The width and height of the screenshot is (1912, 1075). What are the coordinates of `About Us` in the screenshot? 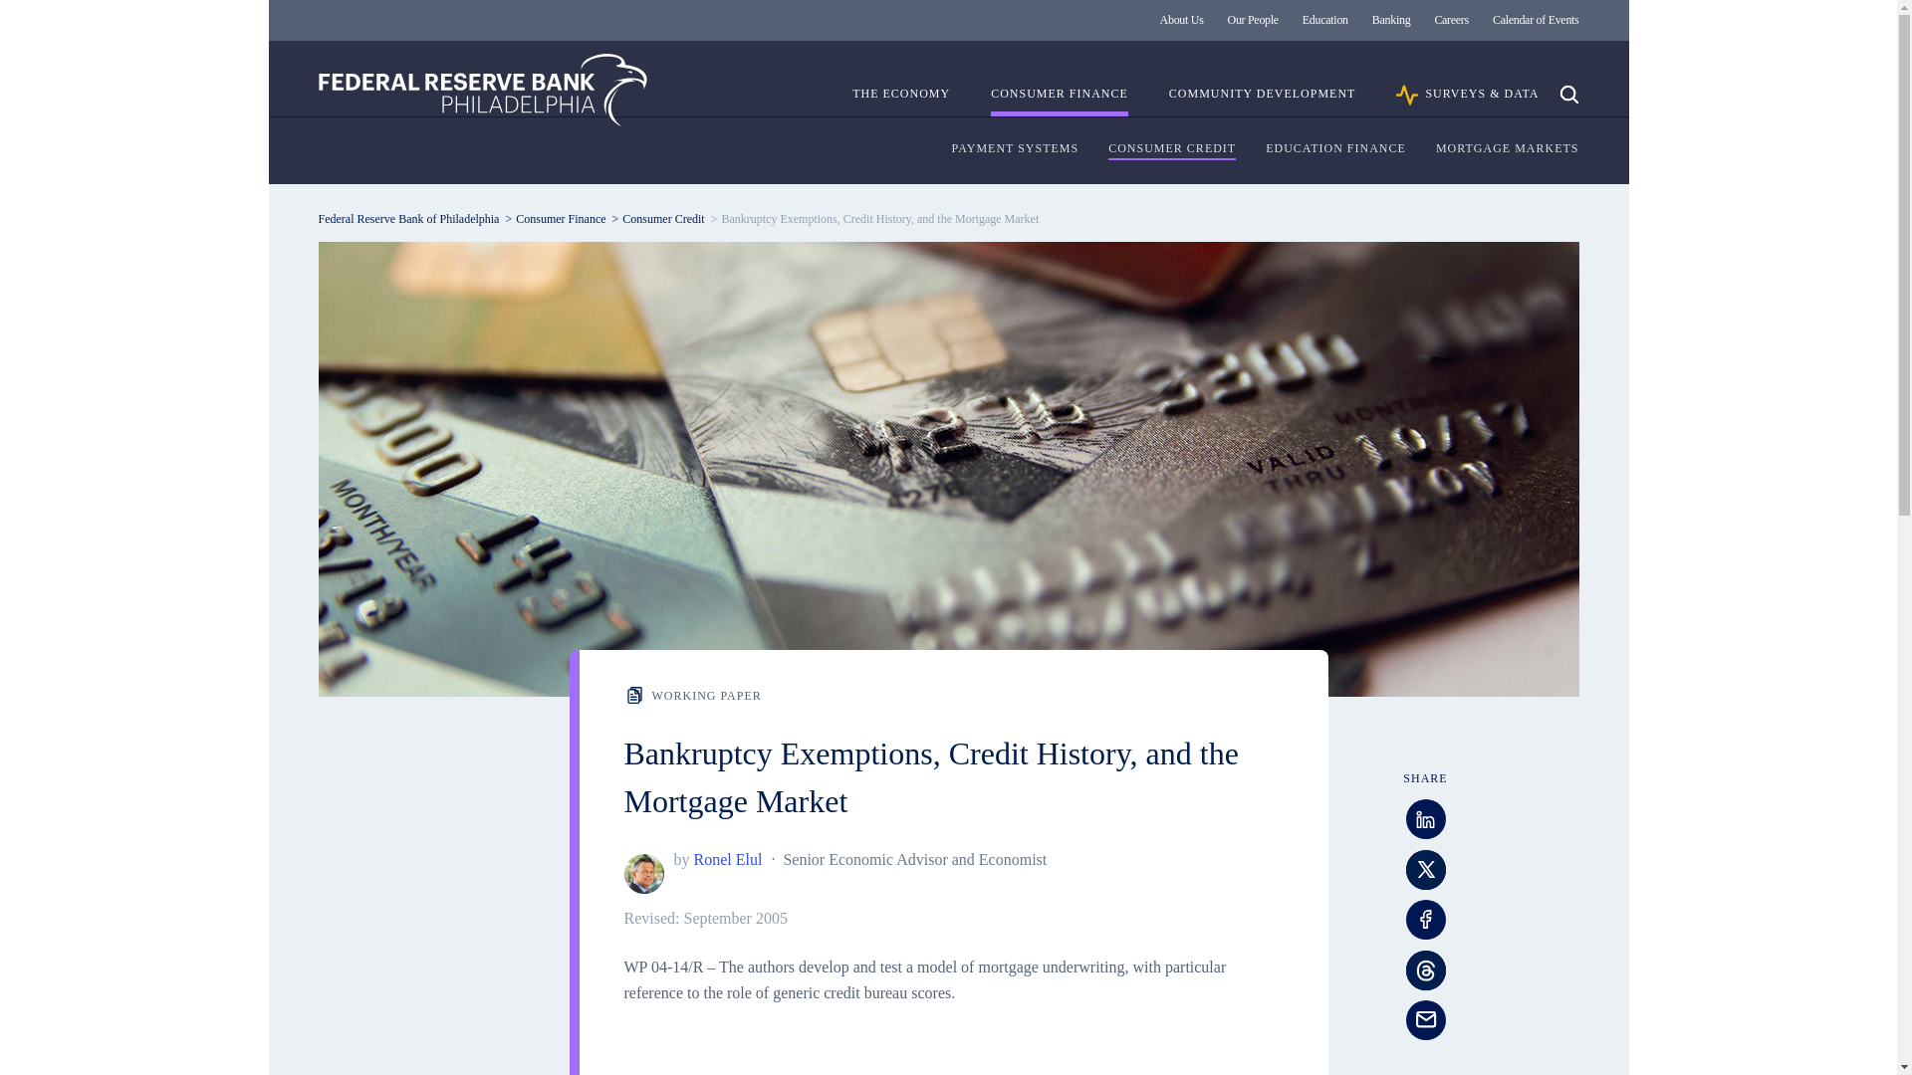 It's located at (1182, 20).